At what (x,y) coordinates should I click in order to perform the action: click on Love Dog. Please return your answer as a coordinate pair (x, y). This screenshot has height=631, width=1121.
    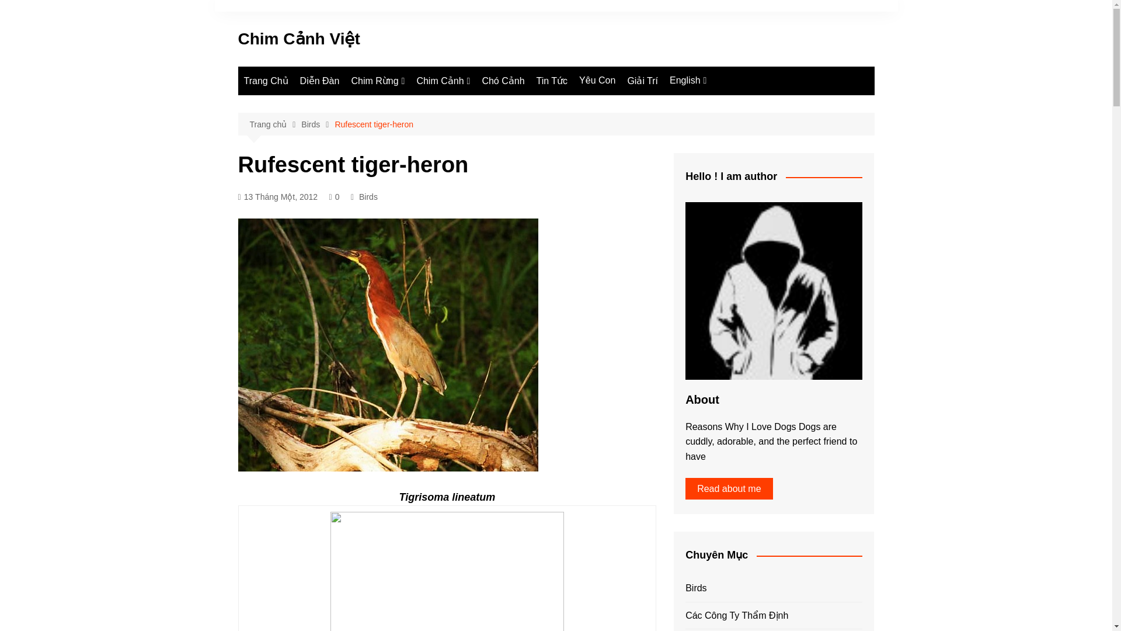
    Looking at the image, I should click on (727, 104).